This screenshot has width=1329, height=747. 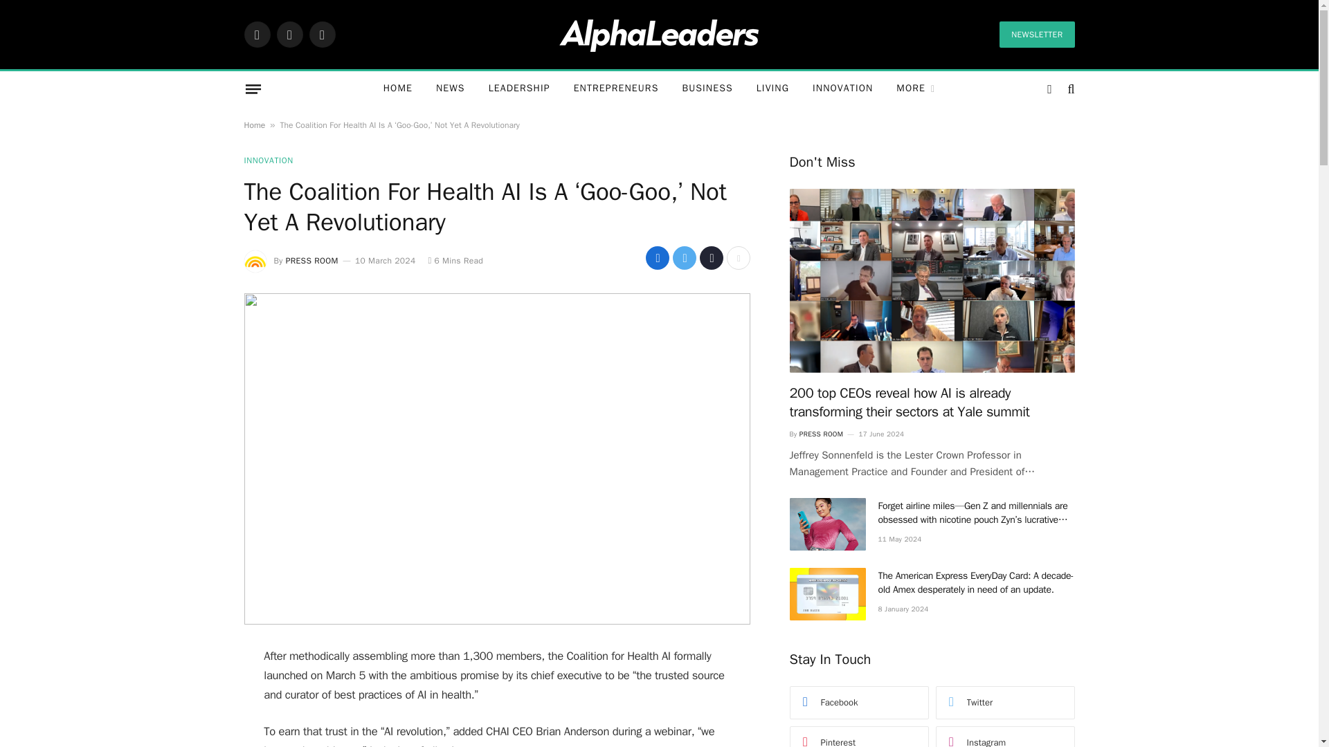 I want to click on LIVING, so click(x=772, y=89).